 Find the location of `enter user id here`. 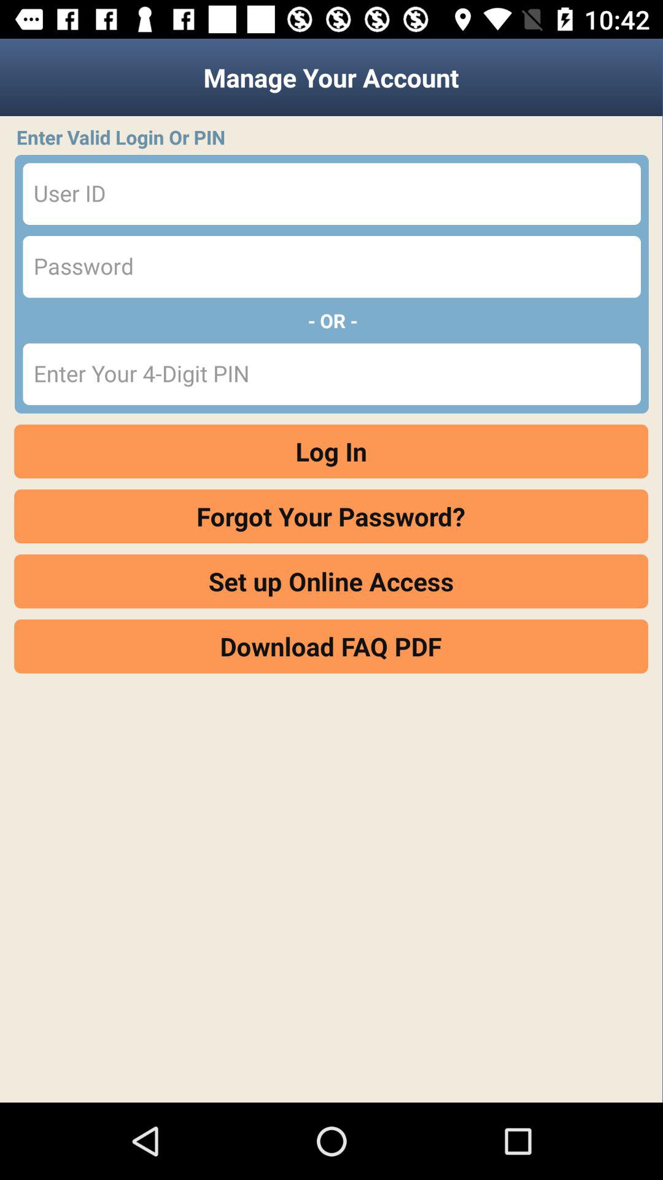

enter user id here is located at coordinates (331, 194).